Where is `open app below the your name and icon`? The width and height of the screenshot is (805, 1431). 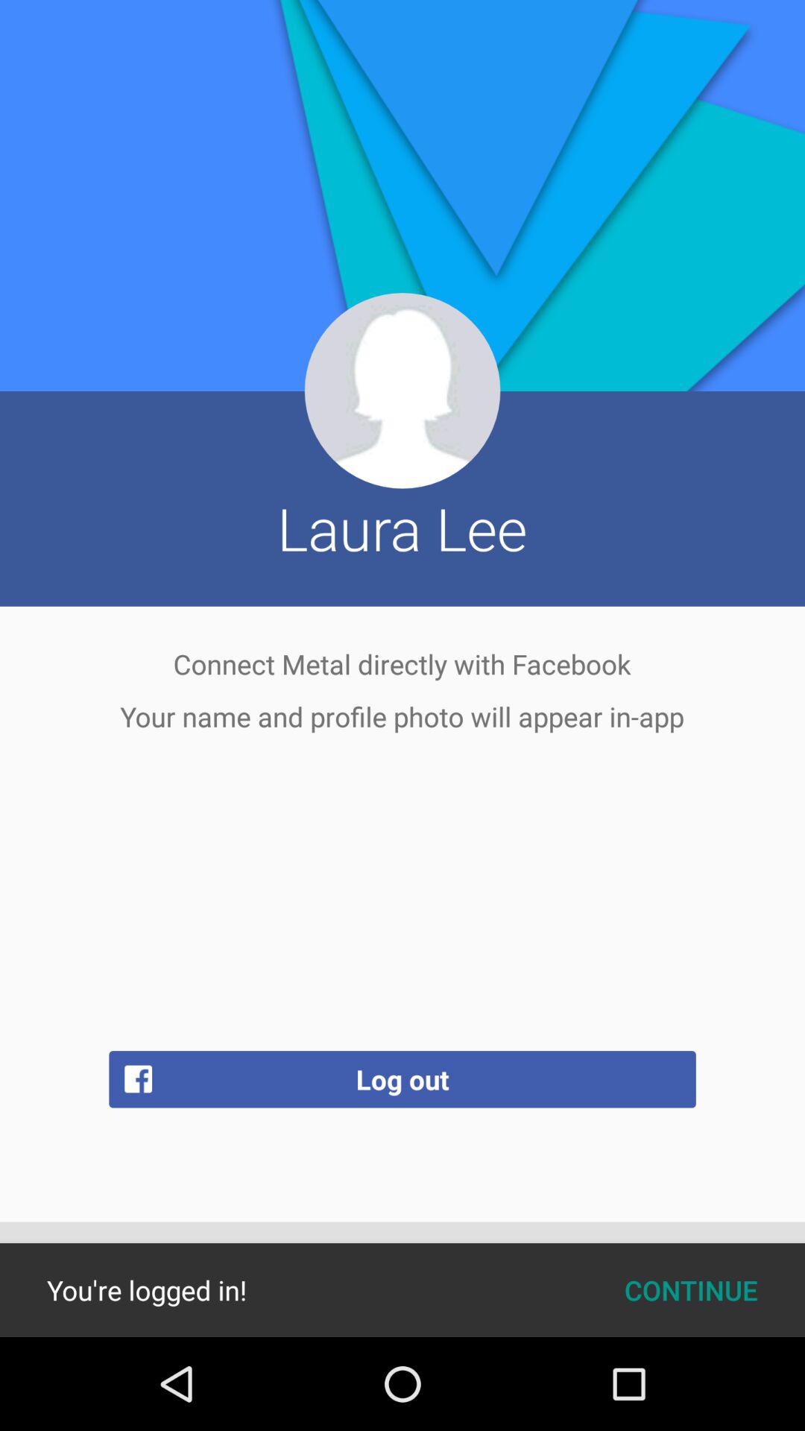 open app below the your name and icon is located at coordinates (402, 1079).